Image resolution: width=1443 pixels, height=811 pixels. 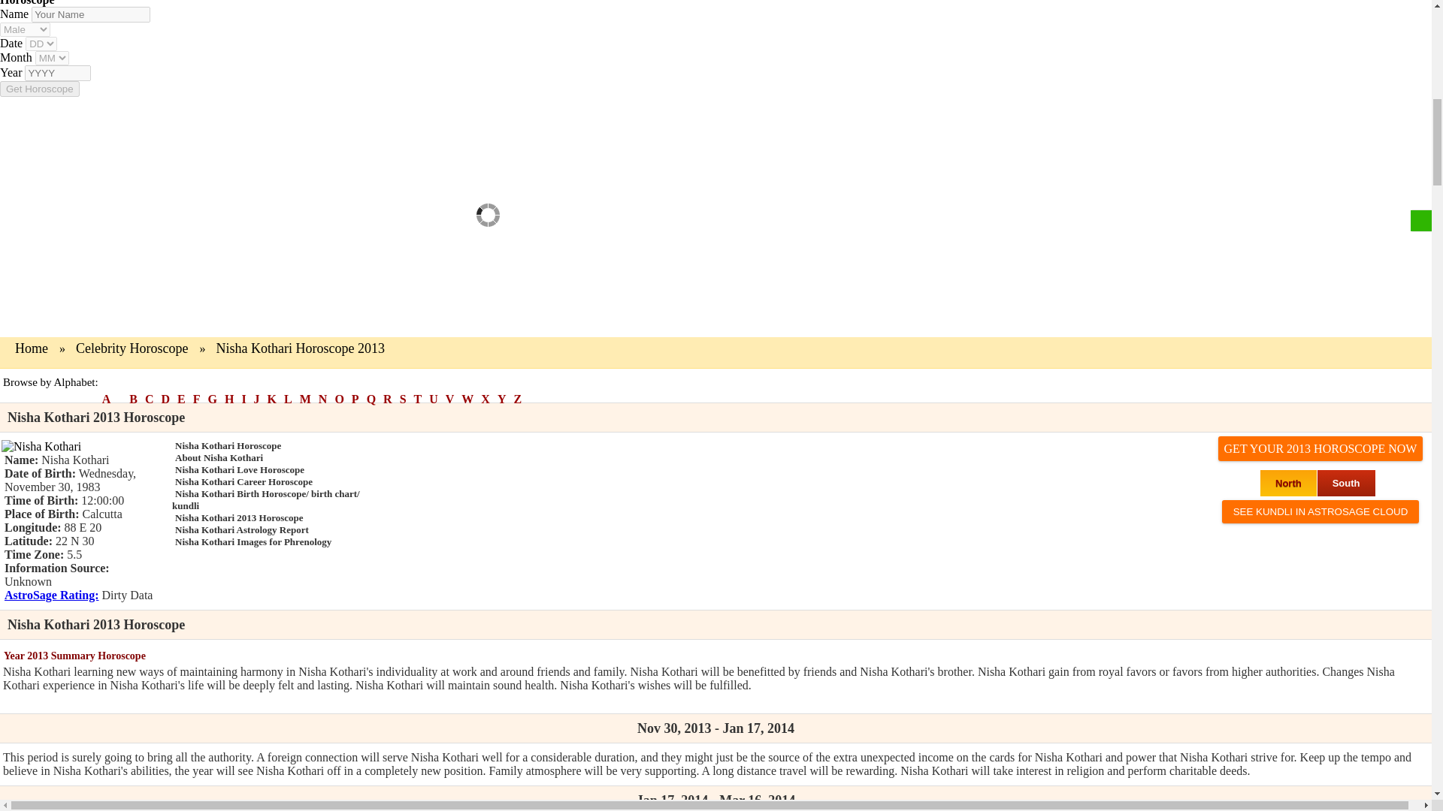 I want to click on See kundli in AstroSage Cloud, so click(x=1321, y=511).